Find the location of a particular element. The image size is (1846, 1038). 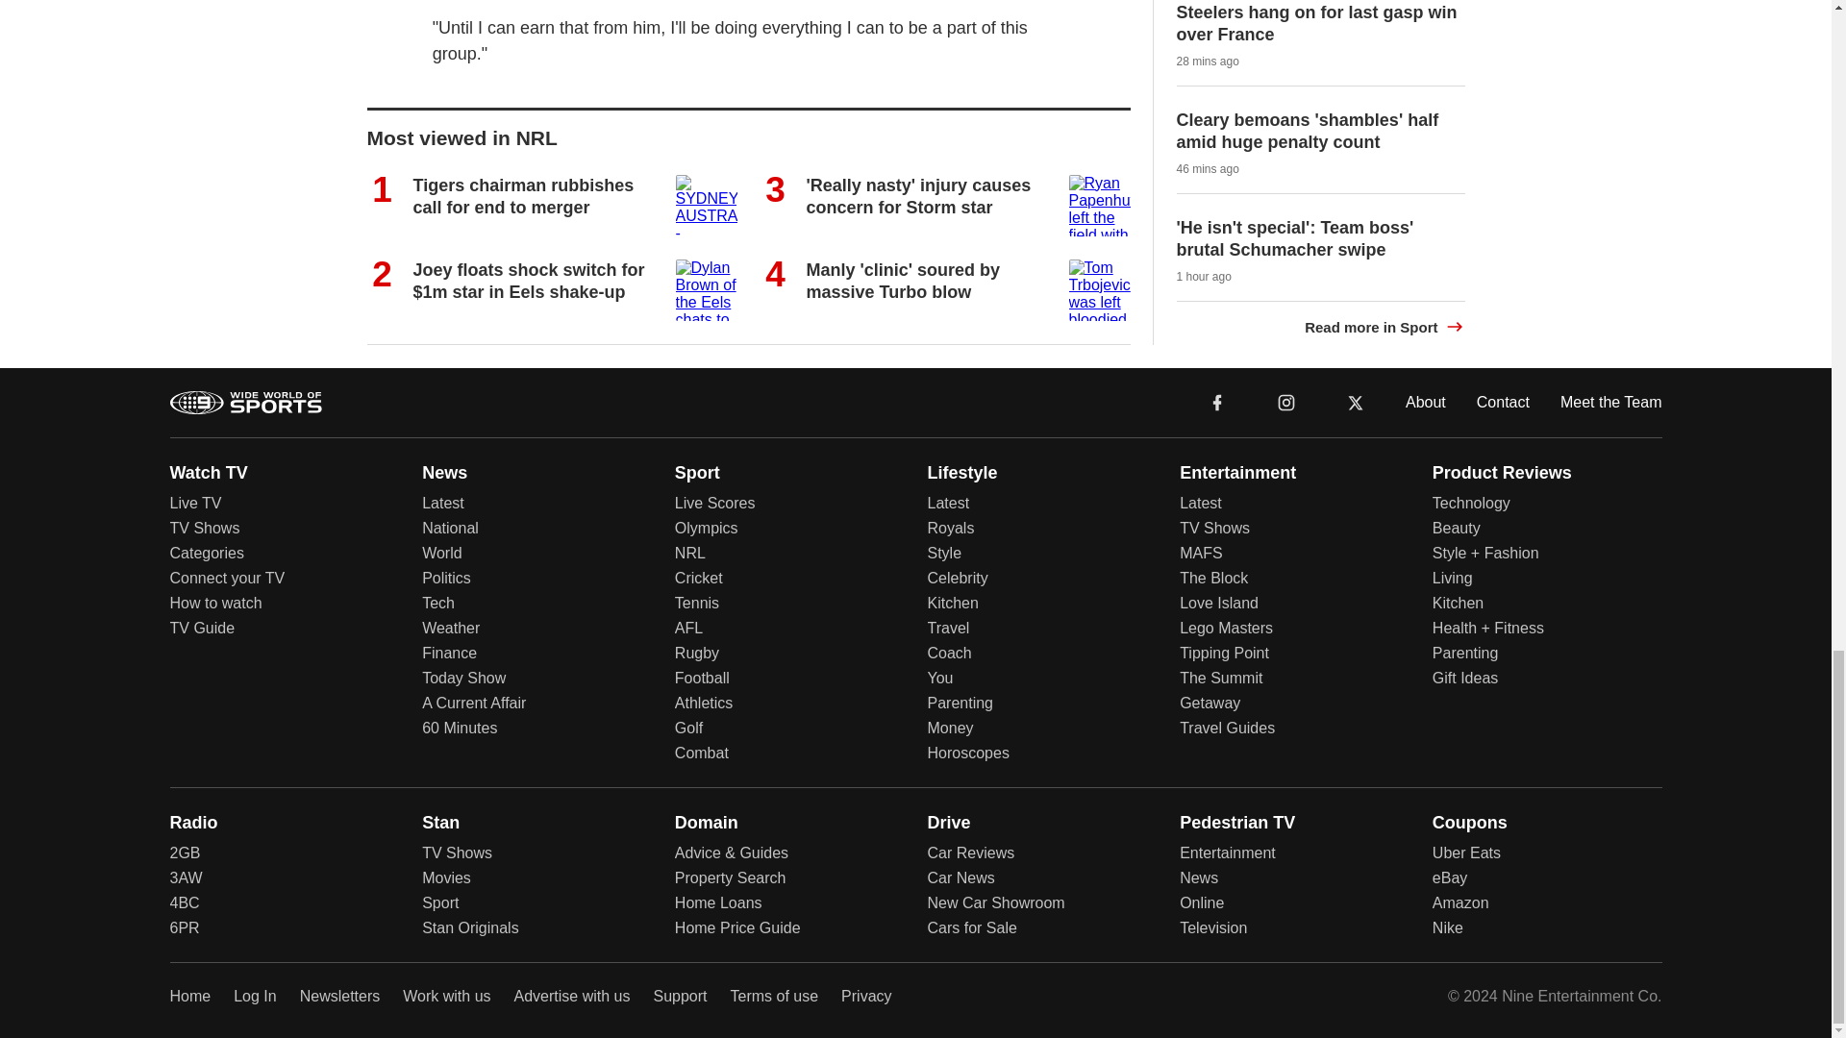

instagram is located at coordinates (1286, 402).